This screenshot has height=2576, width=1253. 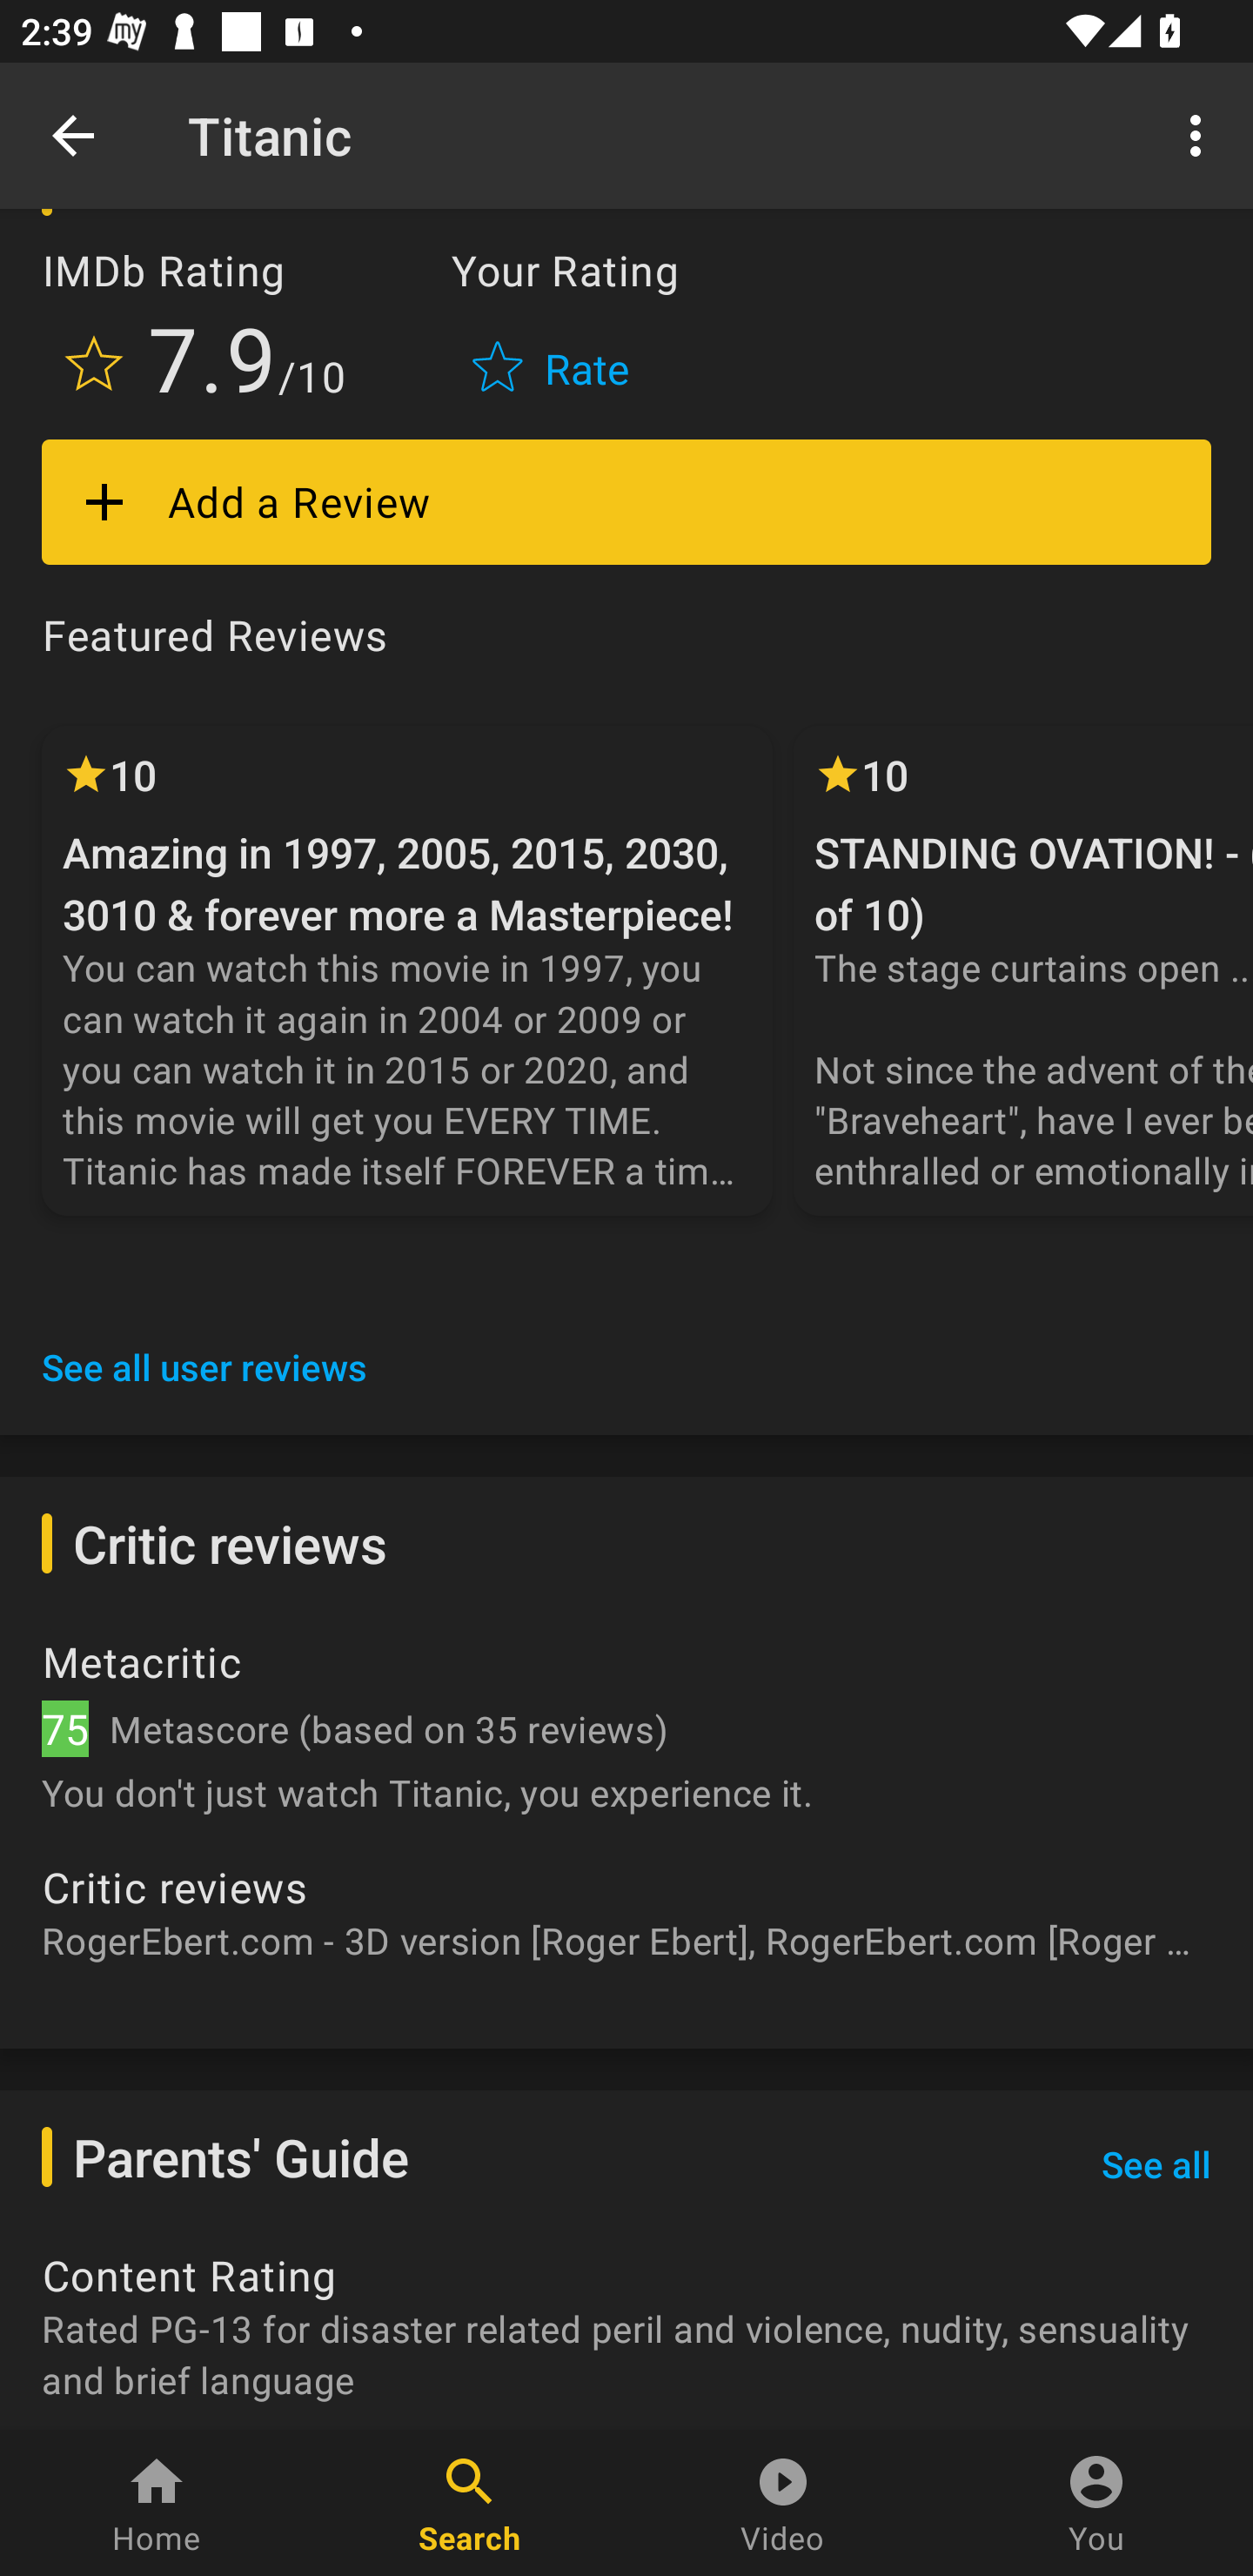 What do you see at coordinates (204, 1366) in the screenshot?
I see `See all user reviews` at bounding box center [204, 1366].